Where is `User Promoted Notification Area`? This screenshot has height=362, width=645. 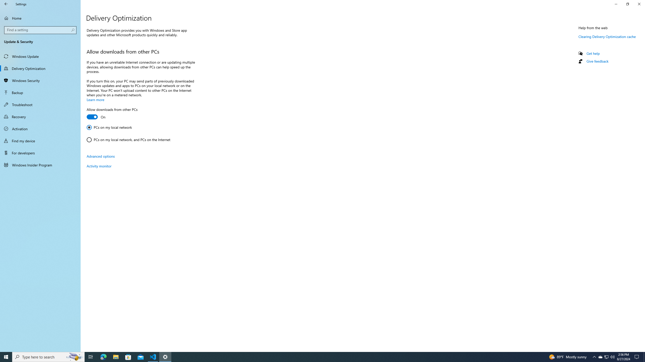
User Promoted Notification Area is located at coordinates (606, 357).